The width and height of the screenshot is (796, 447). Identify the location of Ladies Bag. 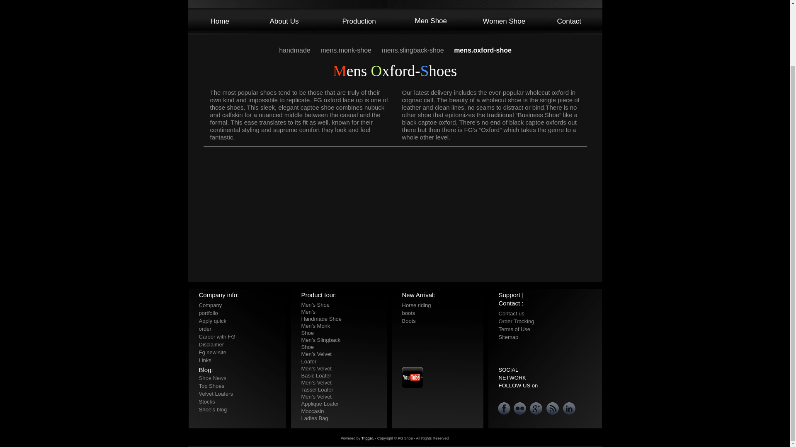
(314, 418).